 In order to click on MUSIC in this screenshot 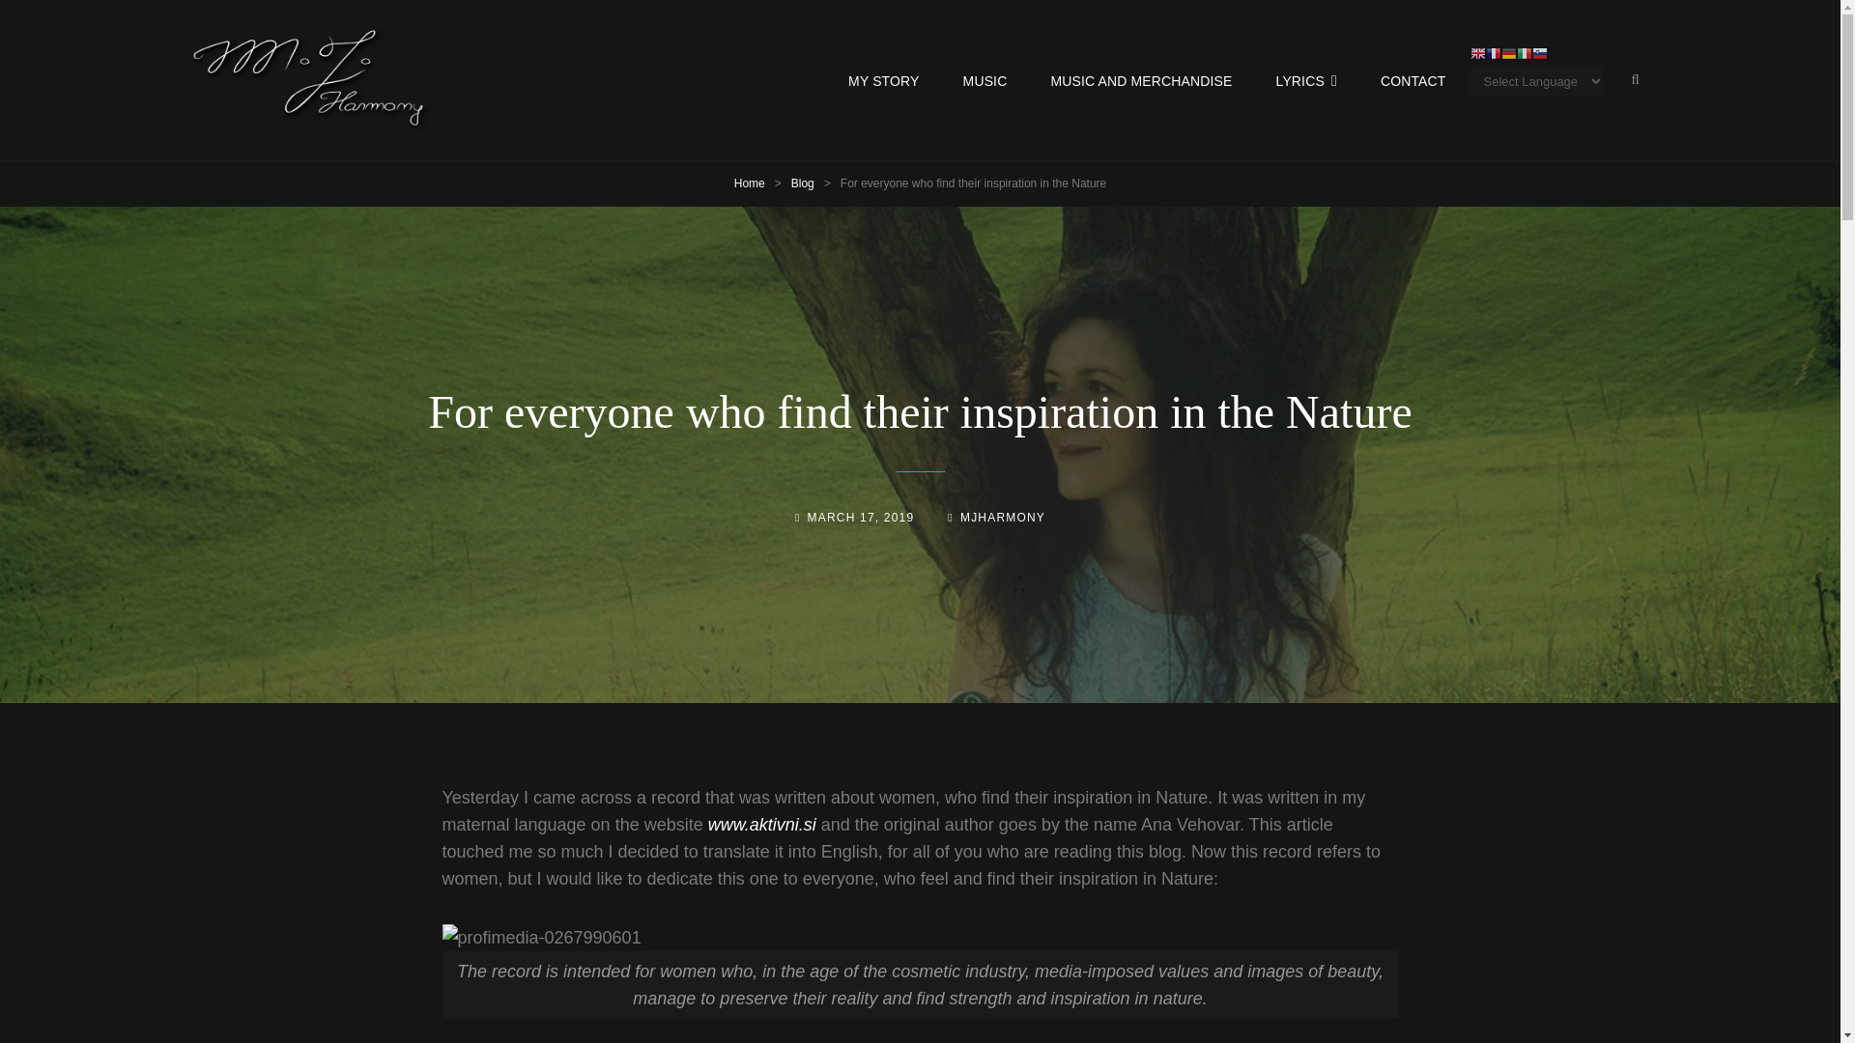, I will do `click(985, 81)`.